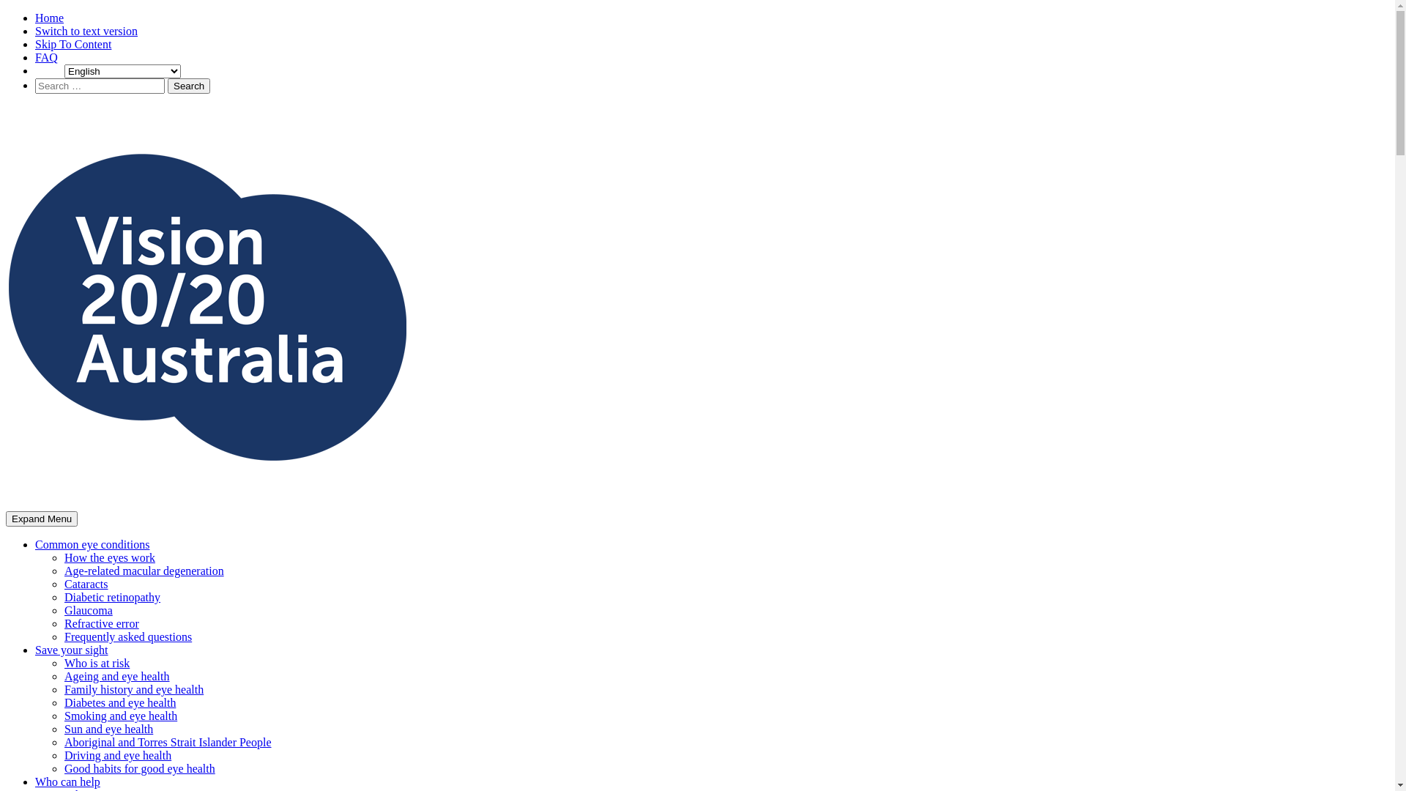 The height and width of the screenshot is (791, 1406). What do you see at coordinates (118, 756) in the screenshot?
I see `Driving and eye health` at bounding box center [118, 756].